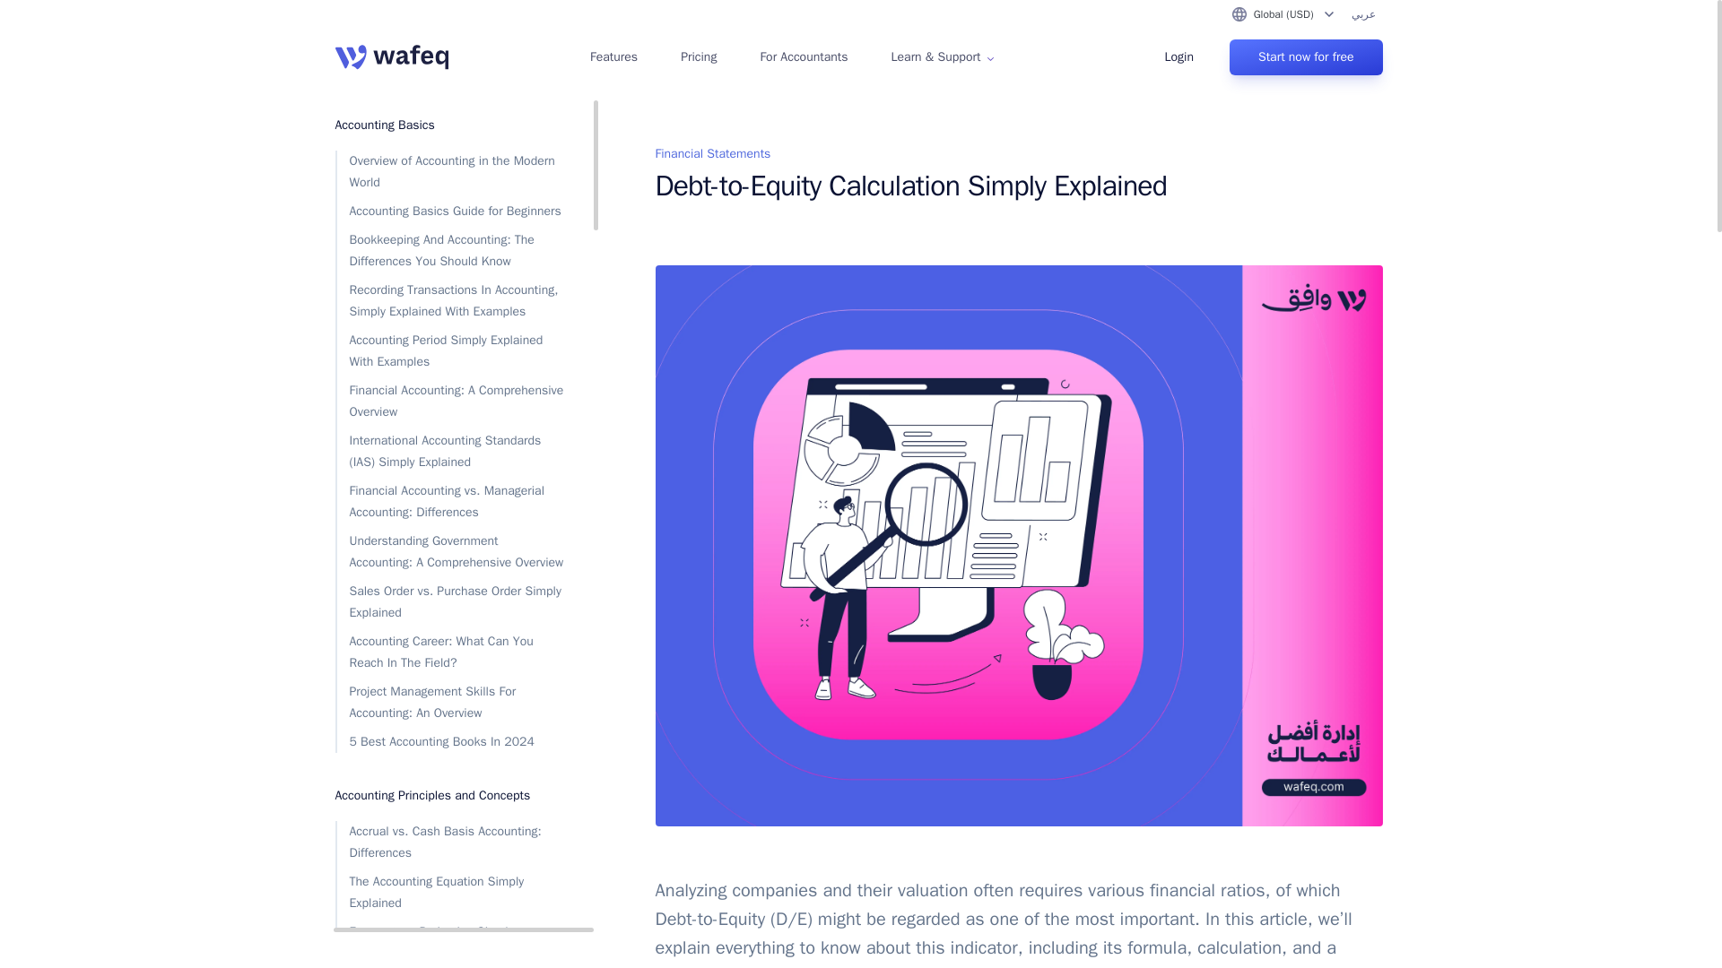 The width and height of the screenshot is (1722, 968). I want to click on Features, so click(613, 57).